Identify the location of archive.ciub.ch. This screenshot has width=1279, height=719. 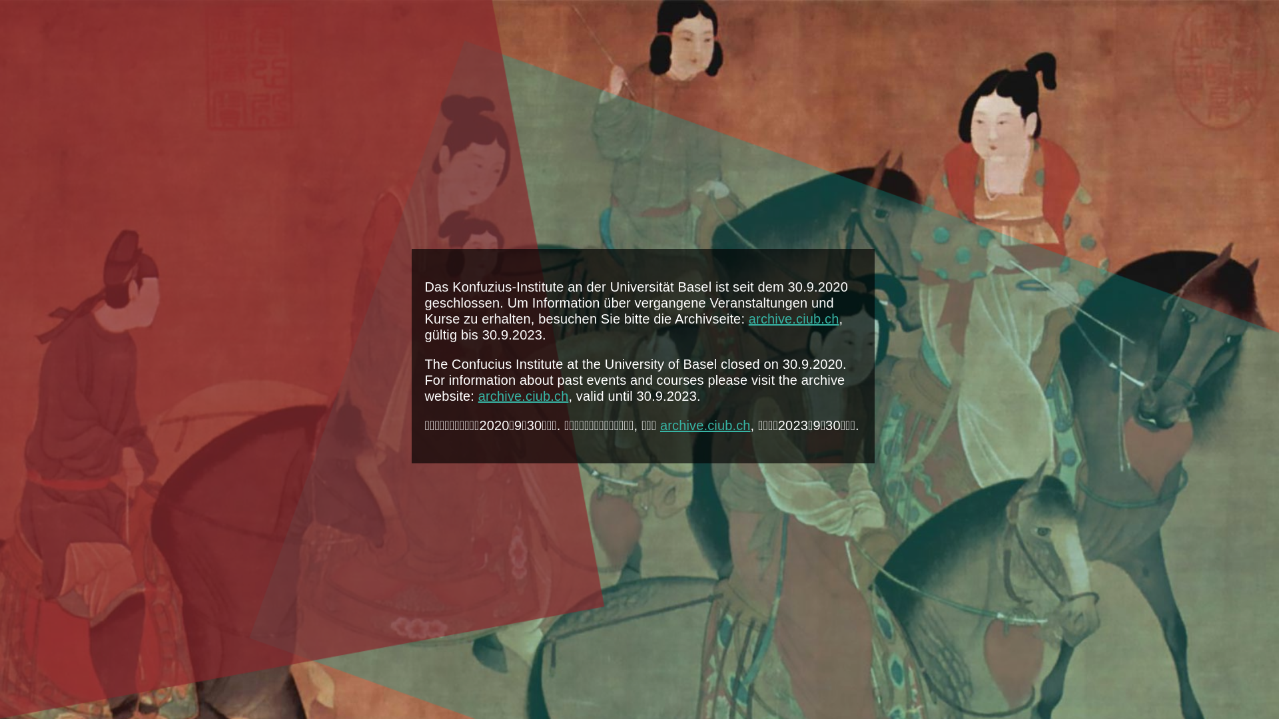
(794, 319).